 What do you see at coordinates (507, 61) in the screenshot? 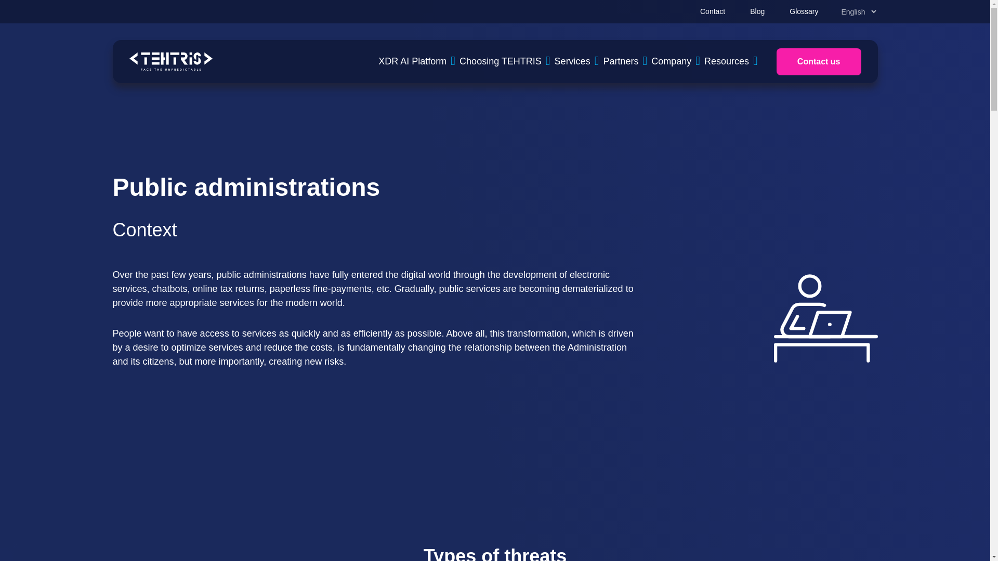
I see `Choosing TEHTRIS` at bounding box center [507, 61].